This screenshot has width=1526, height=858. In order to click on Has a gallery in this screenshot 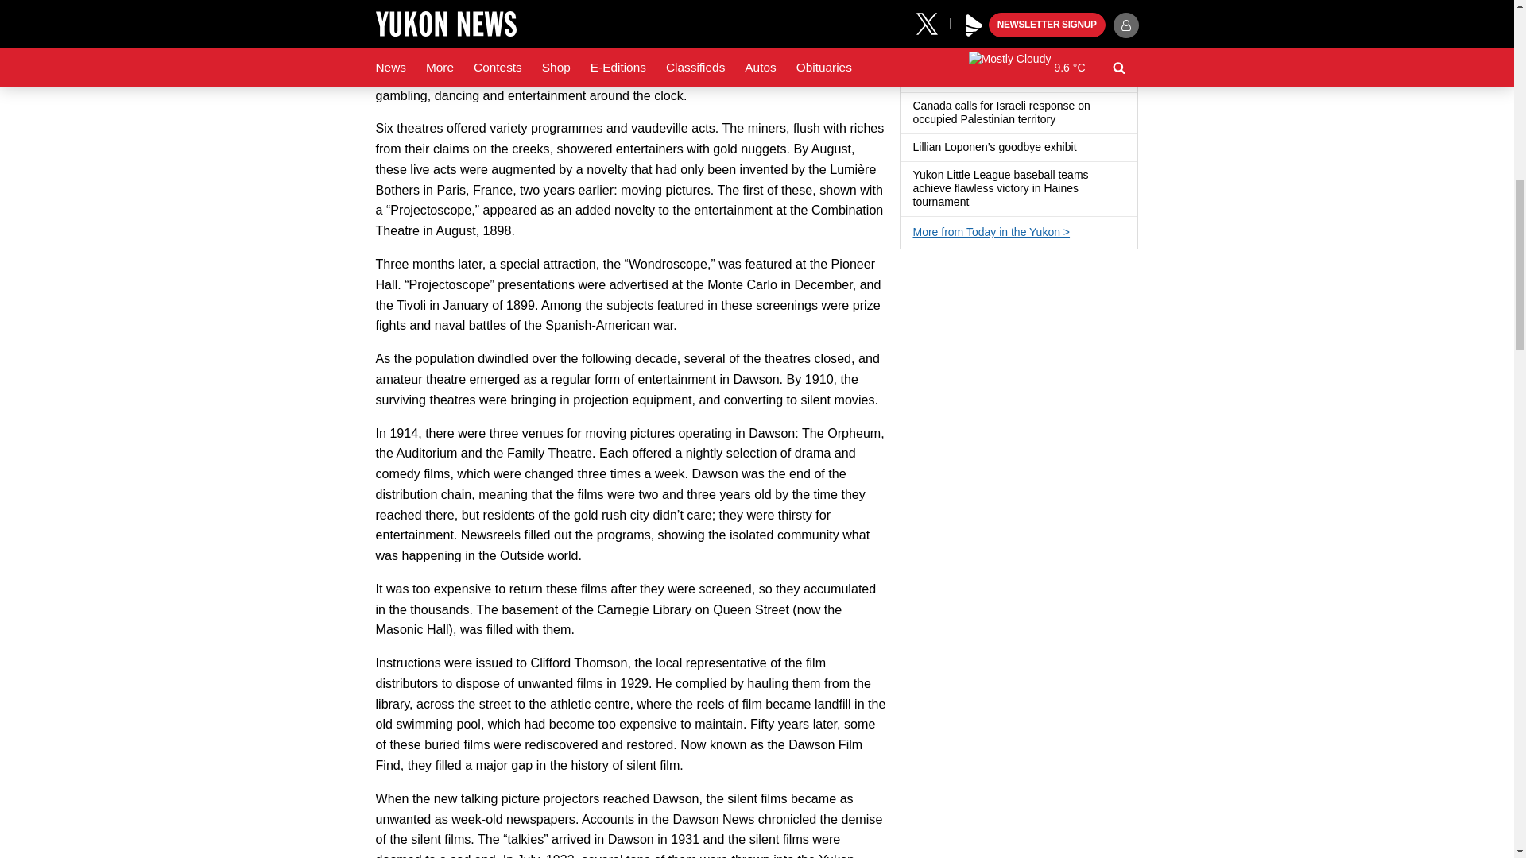, I will do `click(978, 203)`.